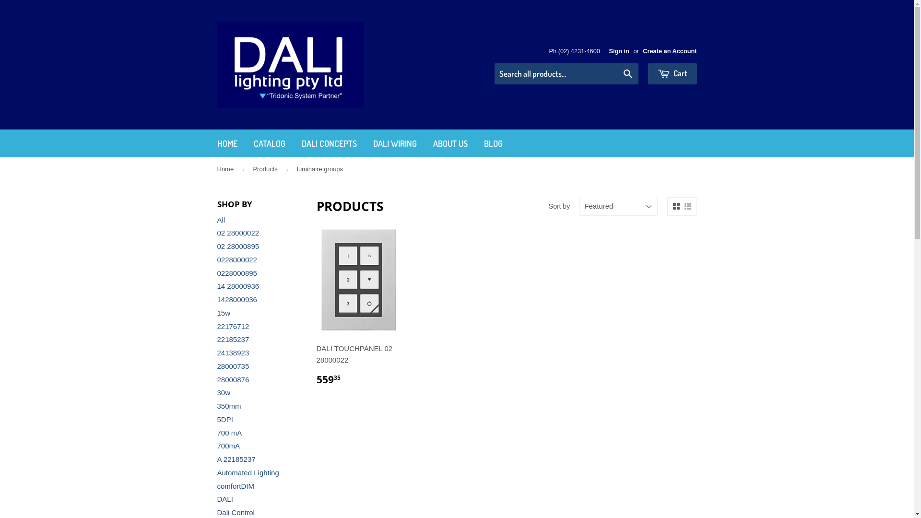  What do you see at coordinates (224, 499) in the screenshot?
I see `DALI` at bounding box center [224, 499].